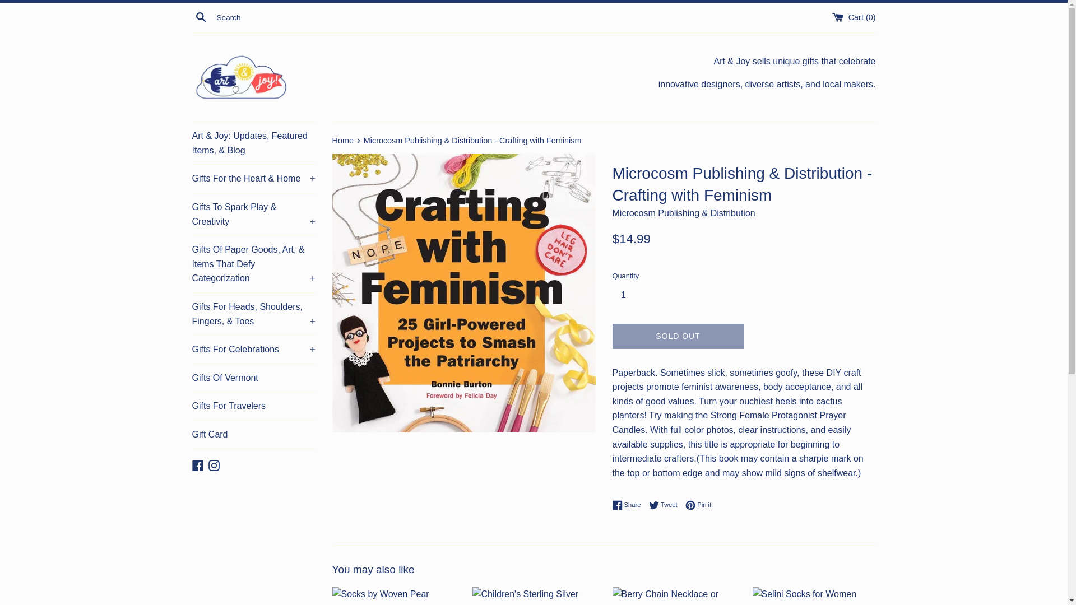 This screenshot has height=605, width=1076. What do you see at coordinates (629, 505) in the screenshot?
I see `Share on Facebook` at bounding box center [629, 505].